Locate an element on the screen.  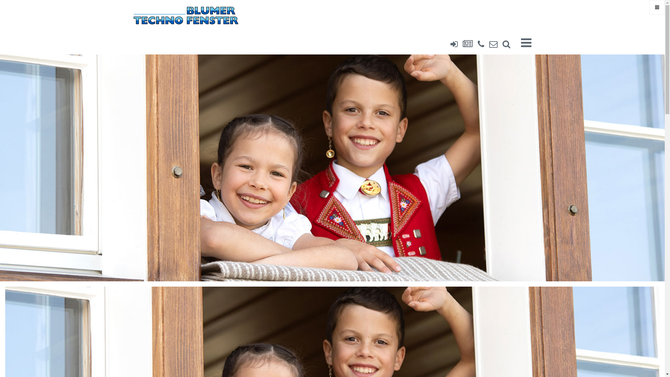
    is located at coordinates (521, 43).